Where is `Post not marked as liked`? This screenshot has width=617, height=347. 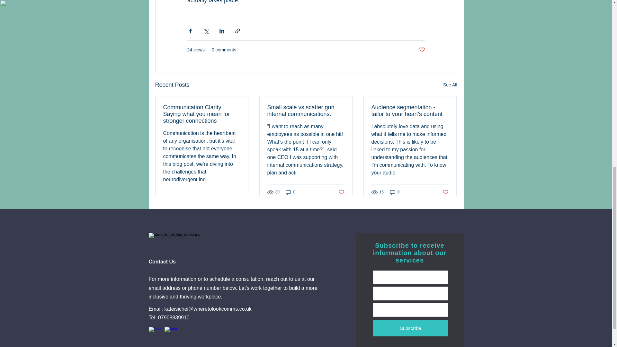 Post not marked as liked is located at coordinates (237, 199).